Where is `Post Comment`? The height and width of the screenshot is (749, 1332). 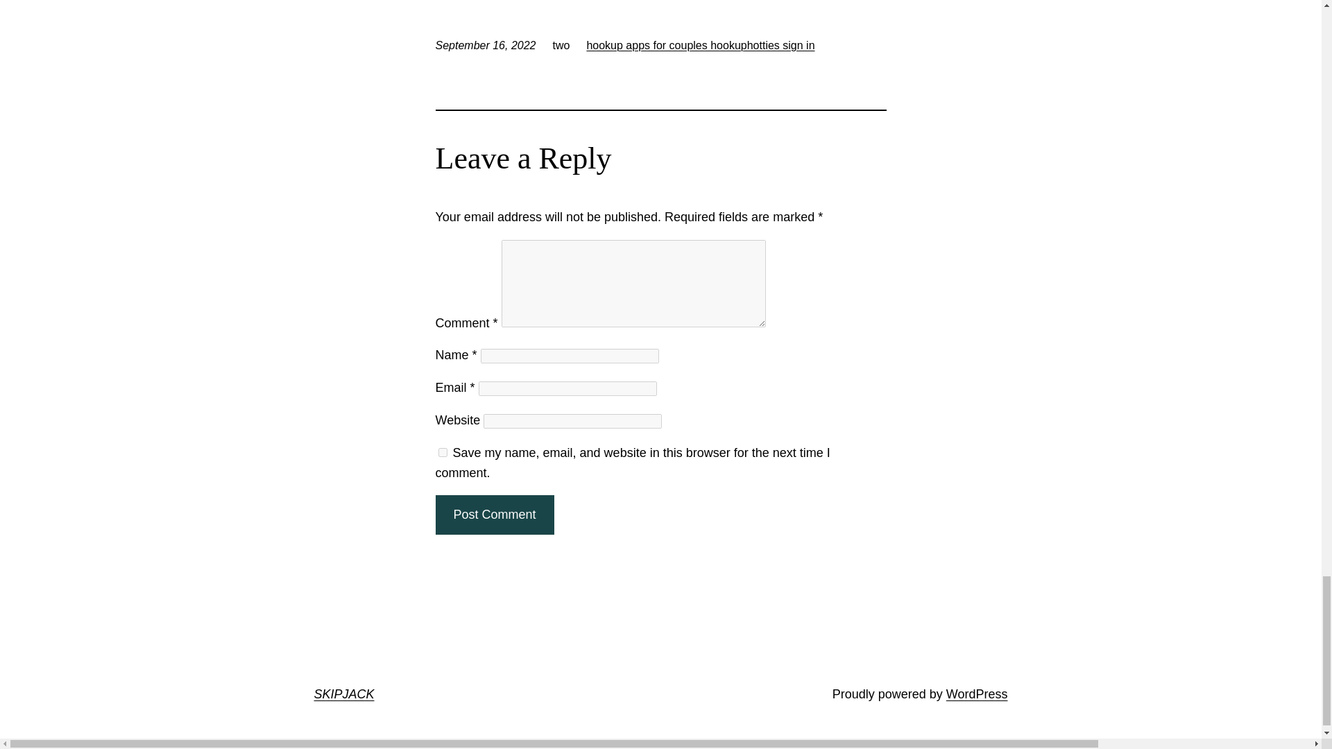
Post Comment is located at coordinates (494, 515).